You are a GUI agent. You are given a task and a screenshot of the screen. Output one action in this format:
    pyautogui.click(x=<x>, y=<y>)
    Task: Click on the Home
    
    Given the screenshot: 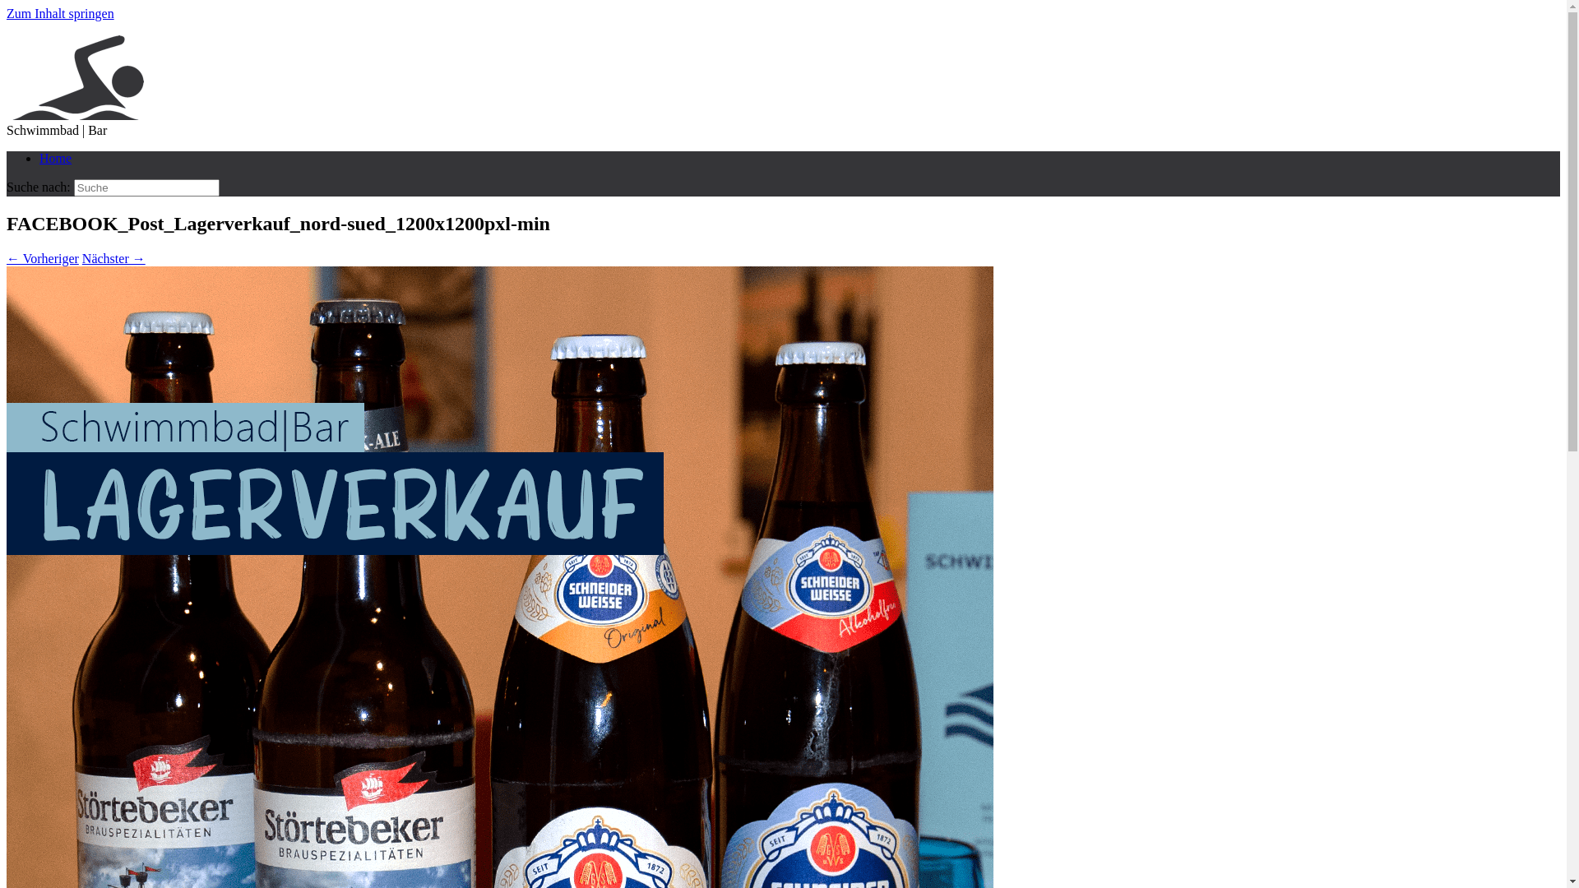 What is the action you would take?
    pyautogui.click(x=56, y=158)
    